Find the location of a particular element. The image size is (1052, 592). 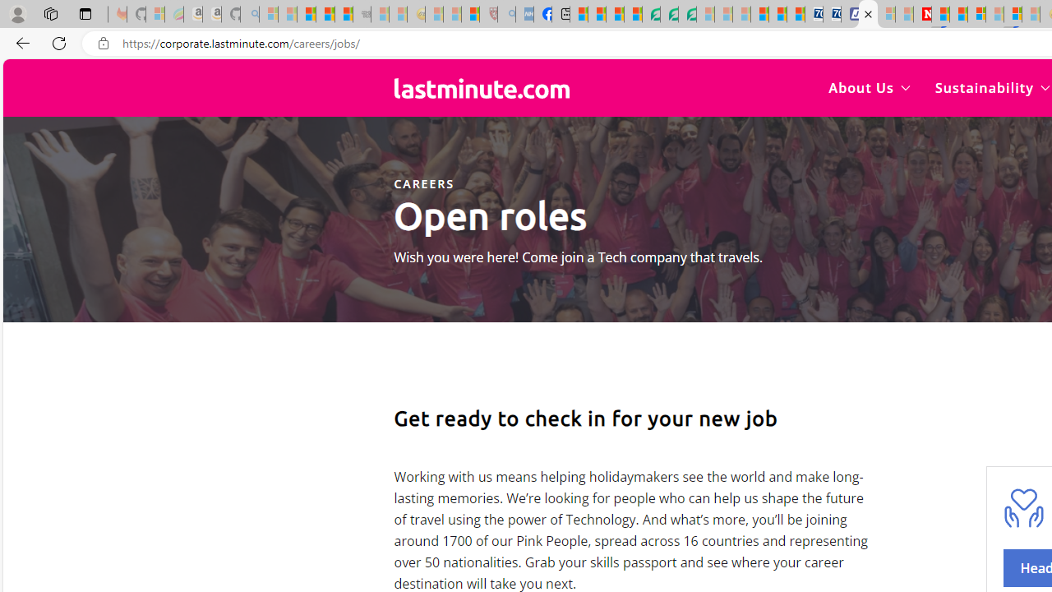

New tab is located at coordinates (561, 15).